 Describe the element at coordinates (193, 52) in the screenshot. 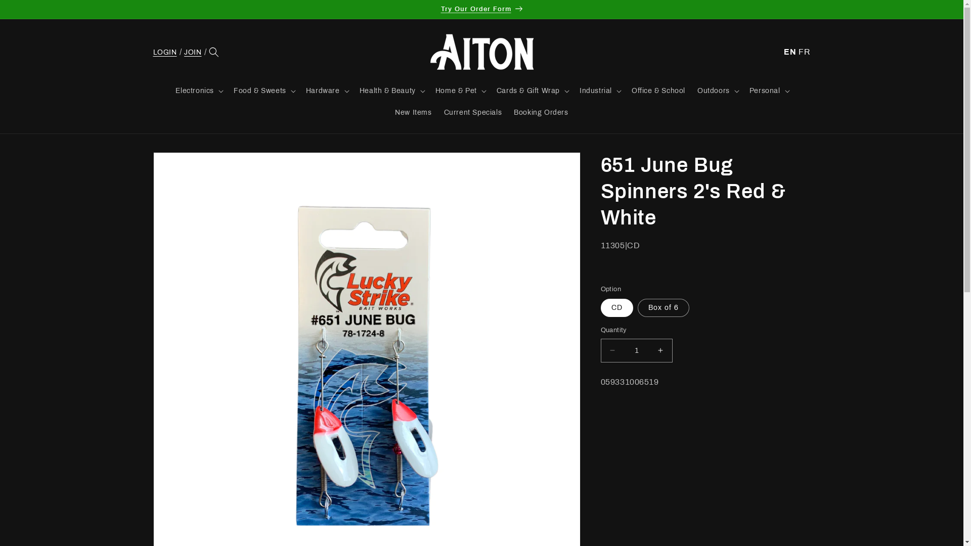

I see `JOIN` at that location.